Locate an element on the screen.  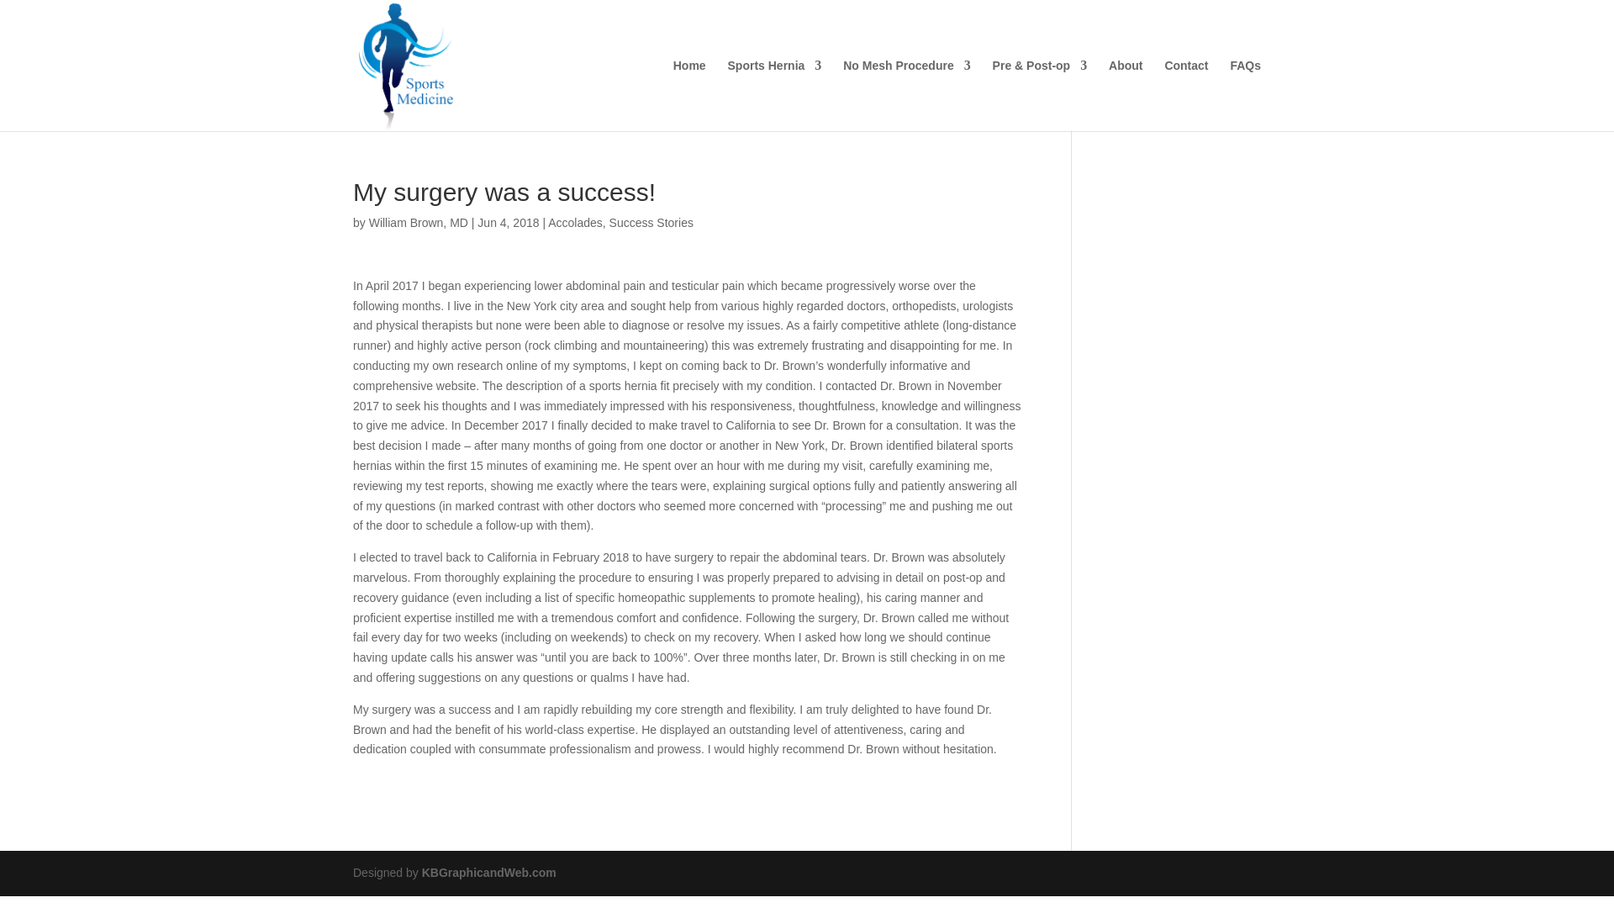
No Mesh Procedure is located at coordinates (906, 95).